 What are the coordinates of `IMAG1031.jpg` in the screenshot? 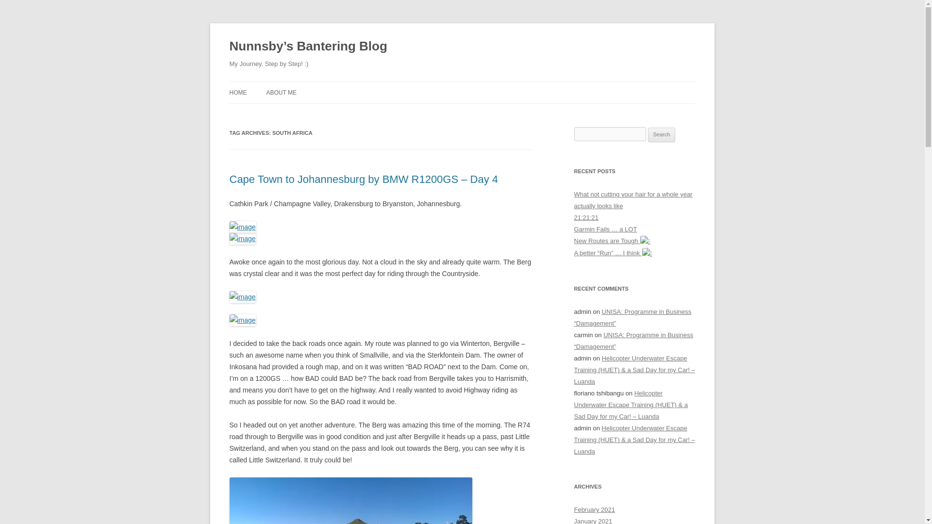 It's located at (242, 320).